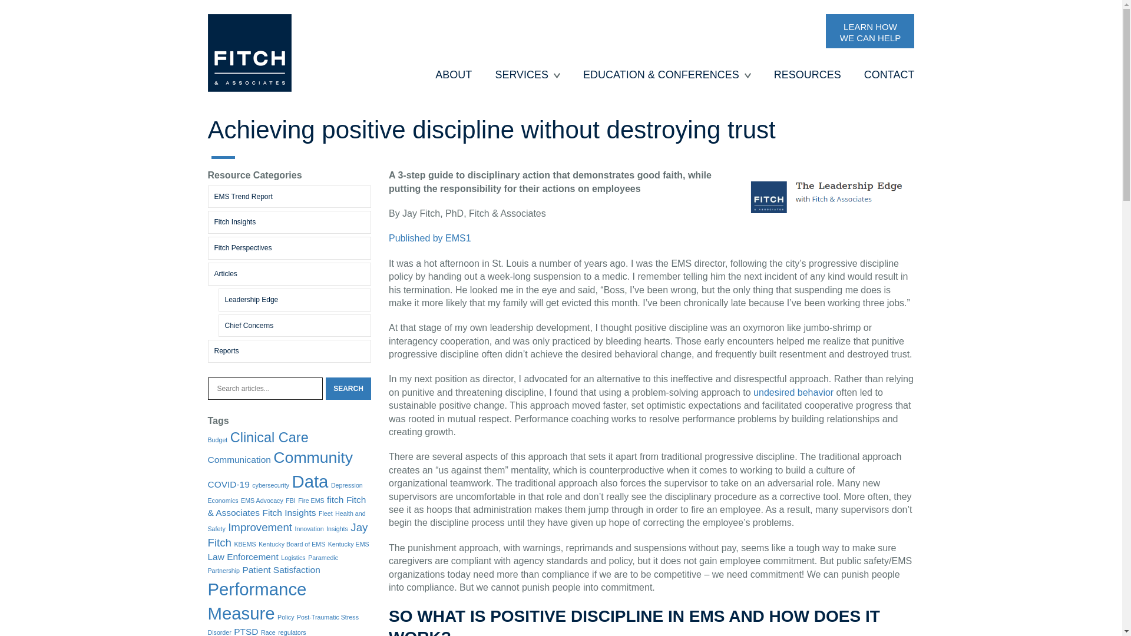  I want to click on Fitch Insights, so click(289, 222).